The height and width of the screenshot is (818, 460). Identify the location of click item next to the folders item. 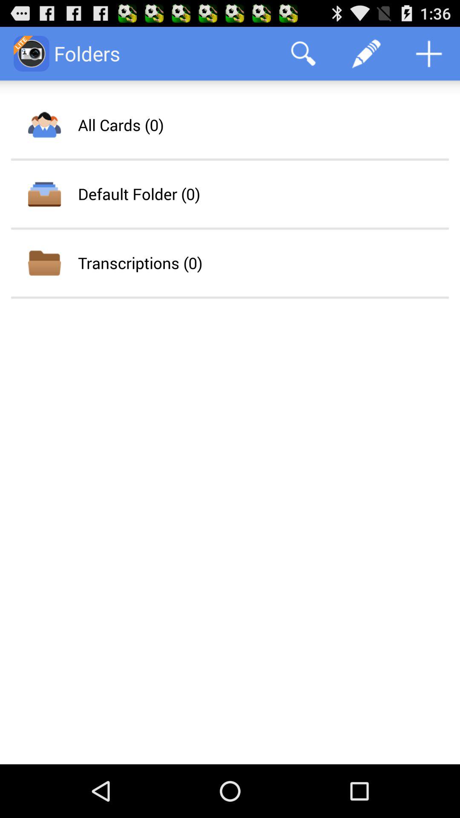
(303, 54).